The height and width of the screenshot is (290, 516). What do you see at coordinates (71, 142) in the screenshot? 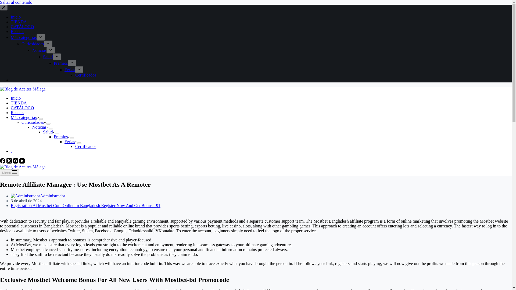
I see `Ferias` at bounding box center [71, 142].